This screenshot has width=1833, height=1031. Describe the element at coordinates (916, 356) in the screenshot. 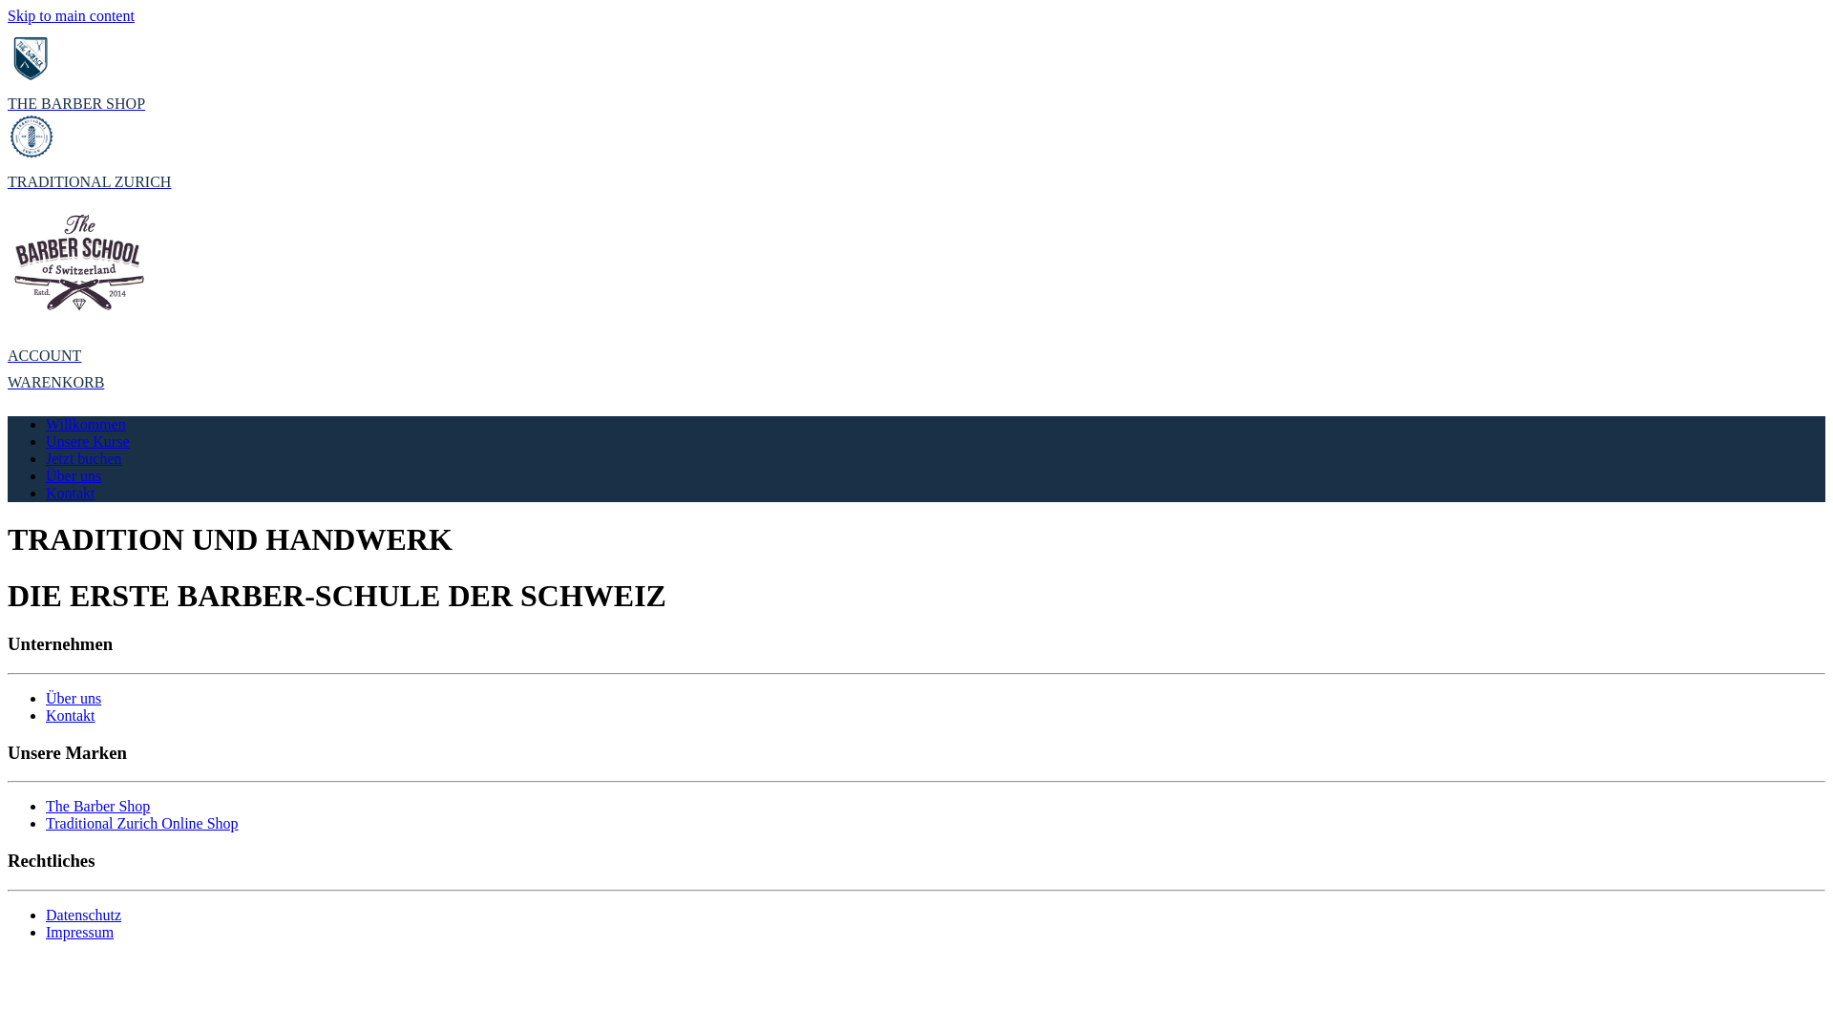

I see `ACCOUNT` at that location.